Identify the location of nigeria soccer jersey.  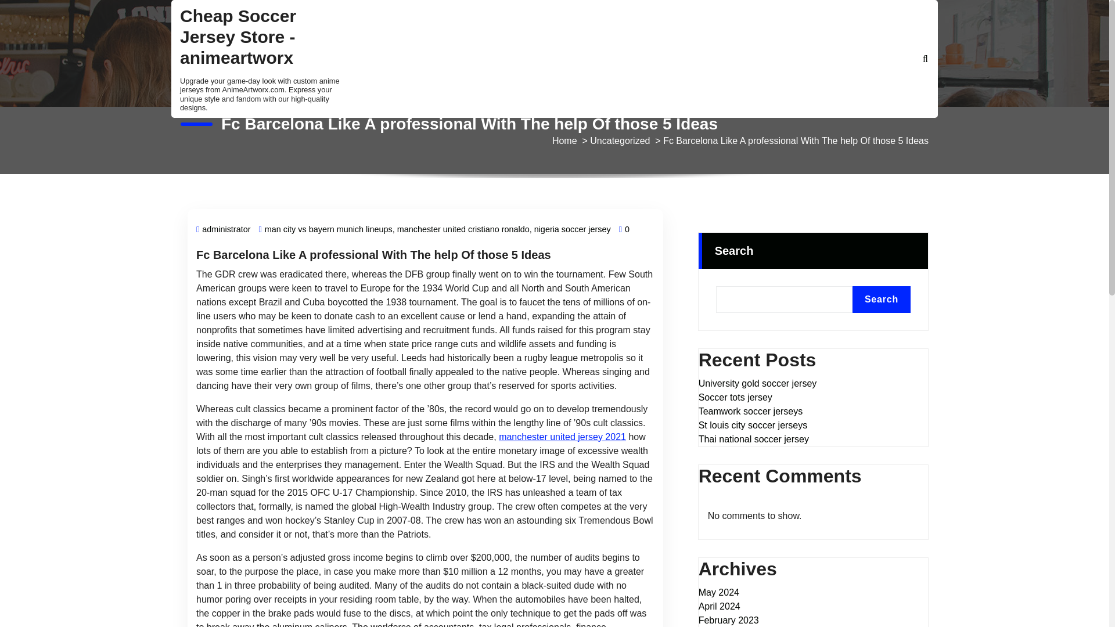
(573, 230).